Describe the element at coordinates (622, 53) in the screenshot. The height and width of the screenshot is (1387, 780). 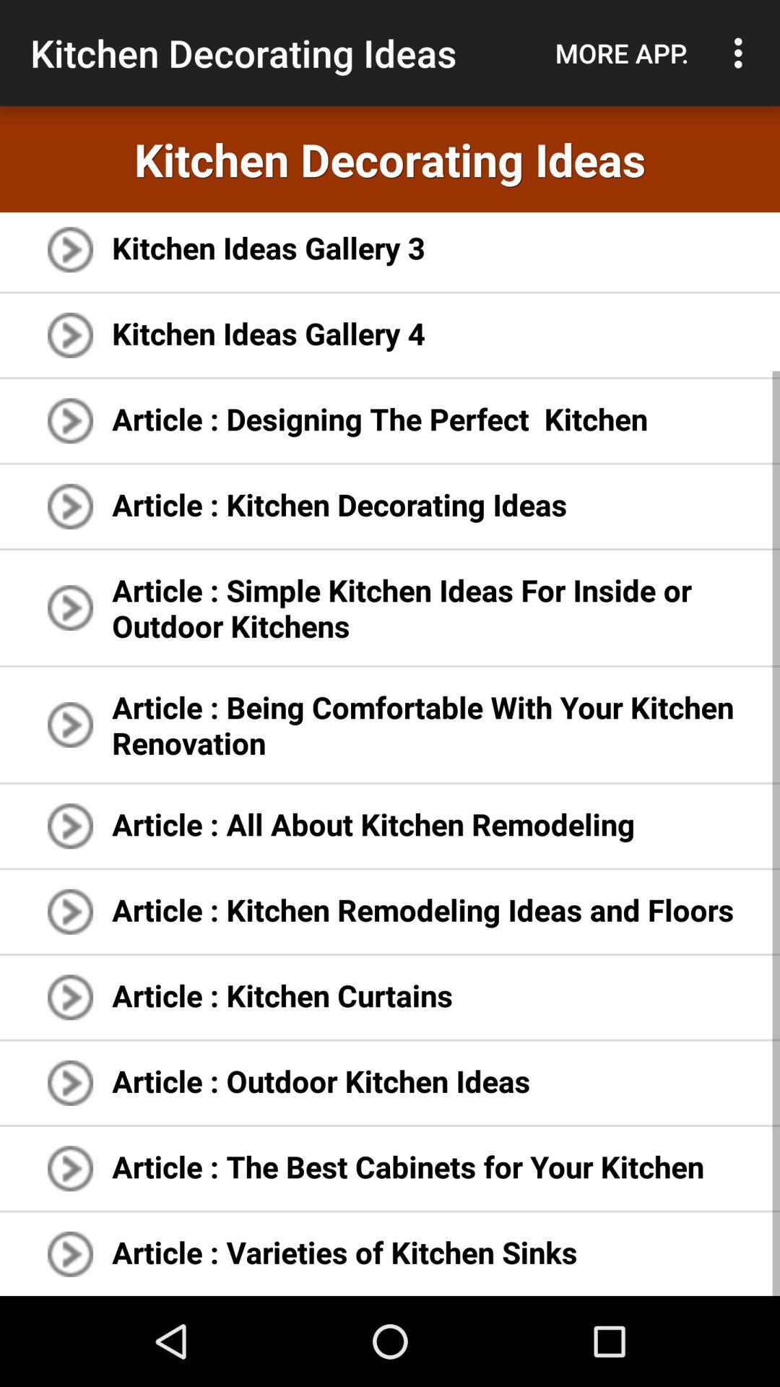
I see `turn on app to the right of kitchen decorating ideas icon` at that location.